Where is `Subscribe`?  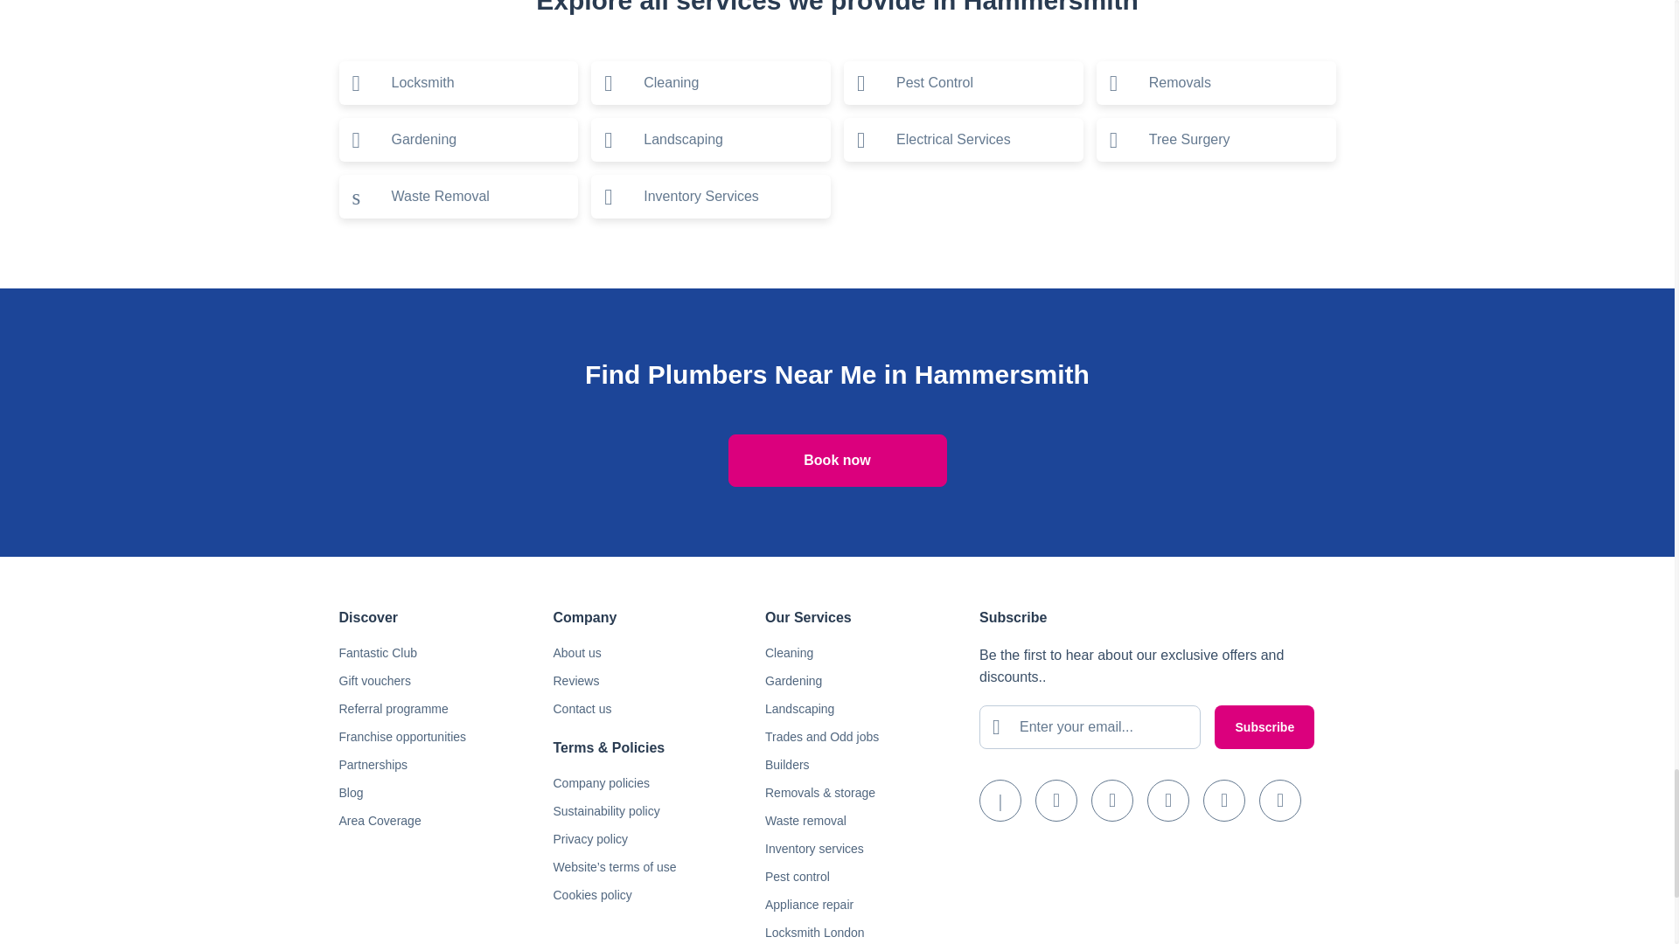
Subscribe is located at coordinates (1264, 727).